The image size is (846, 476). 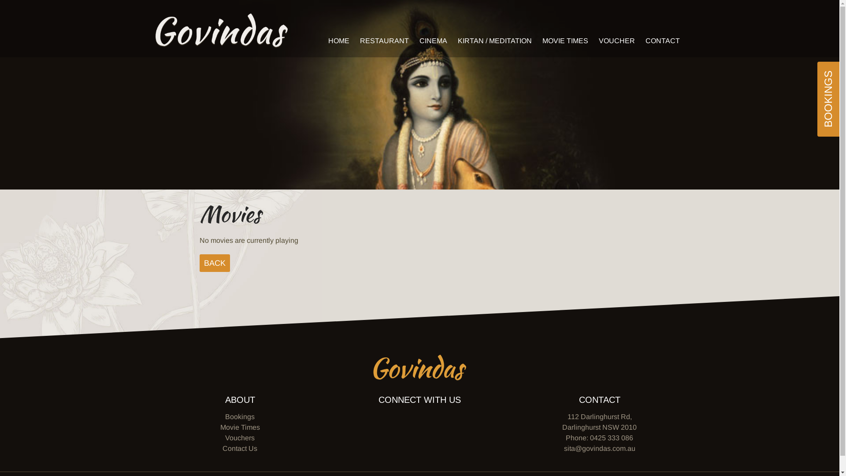 I want to click on CONTACT, so click(x=662, y=41).